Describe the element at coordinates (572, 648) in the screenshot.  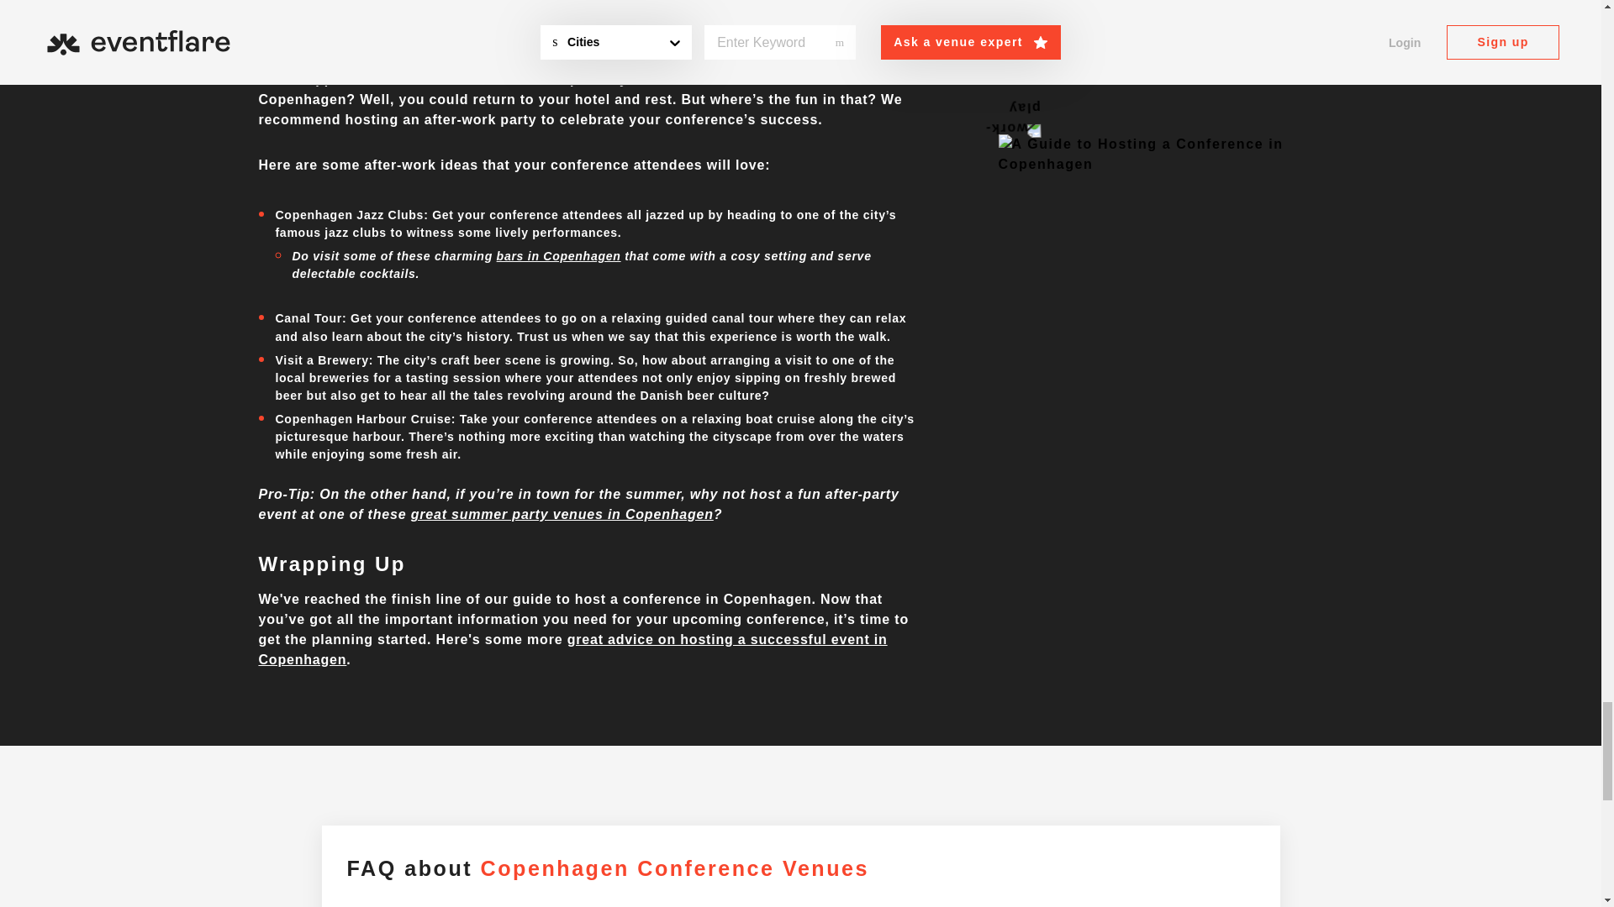
I see `great advice on hosting a successful event in Copenhagen` at that location.